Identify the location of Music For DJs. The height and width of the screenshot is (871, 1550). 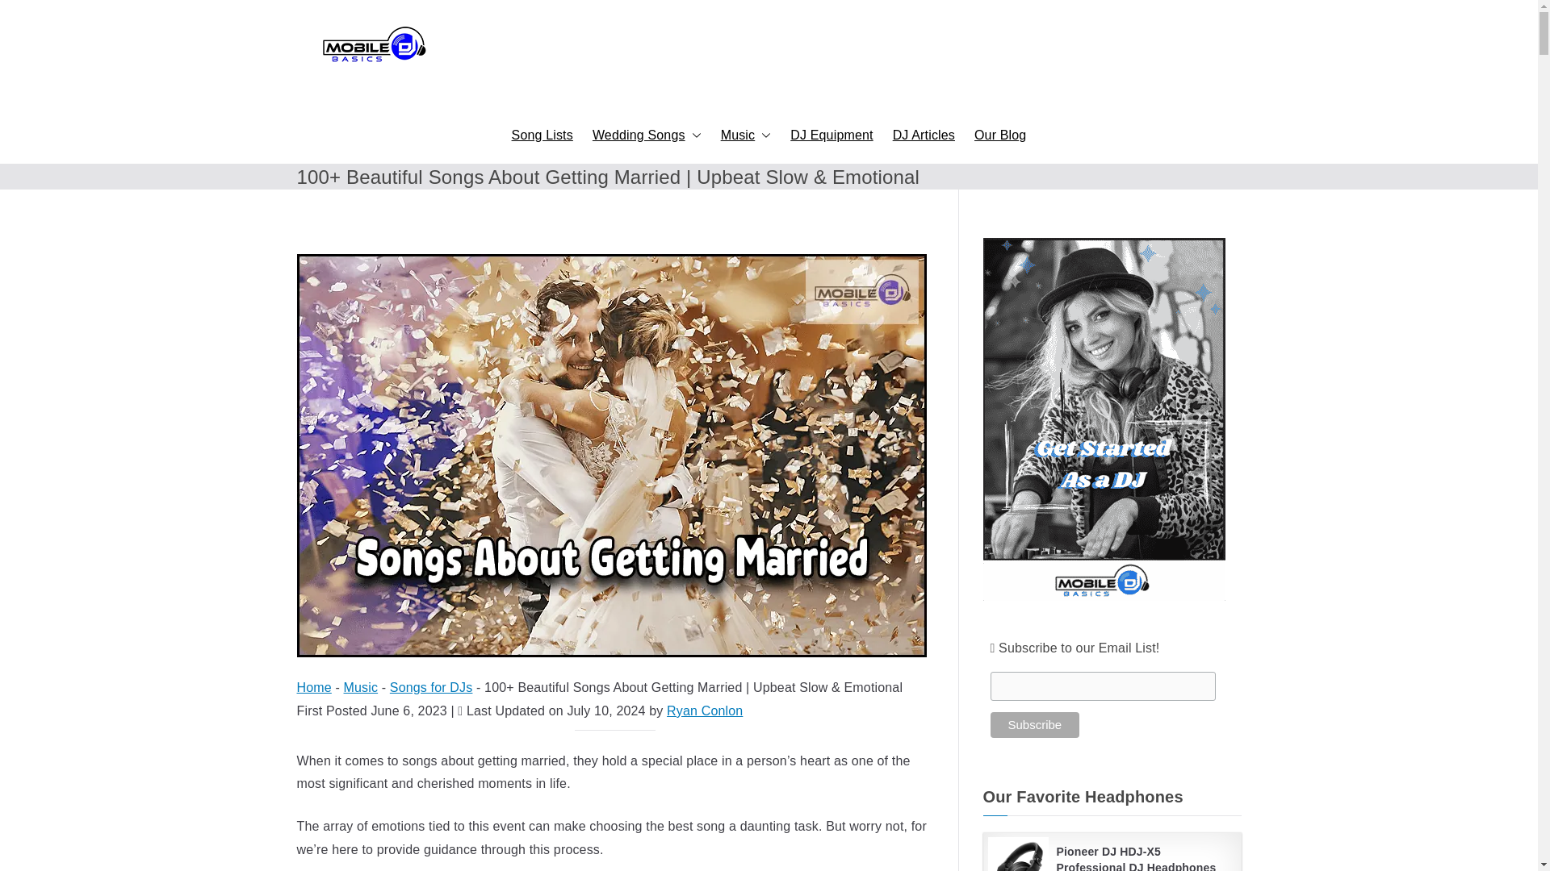
(746, 135).